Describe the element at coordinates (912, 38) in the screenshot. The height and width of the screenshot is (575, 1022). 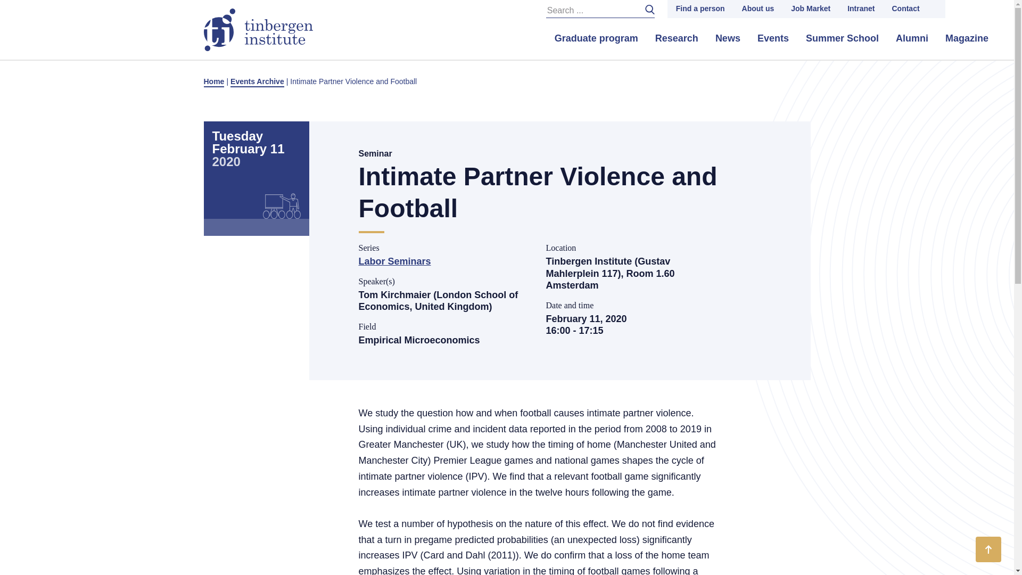
I see `Alumni` at that location.